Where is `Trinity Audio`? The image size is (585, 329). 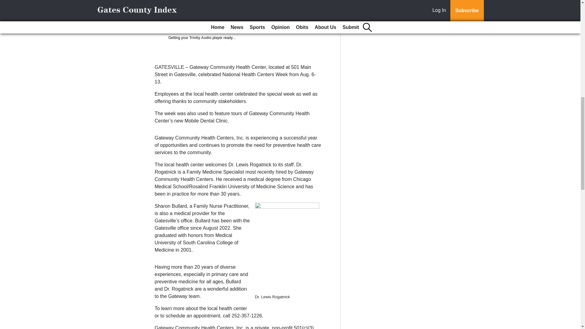 Trinity Audio is located at coordinates (200, 37).